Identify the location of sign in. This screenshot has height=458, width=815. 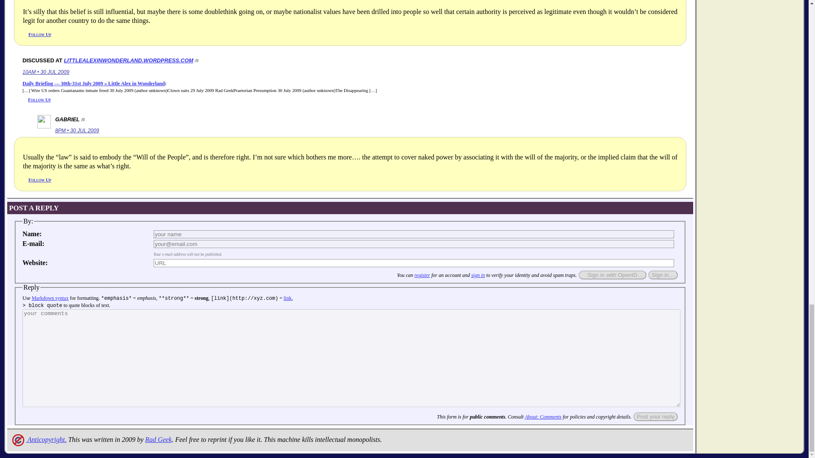
(478, 275).